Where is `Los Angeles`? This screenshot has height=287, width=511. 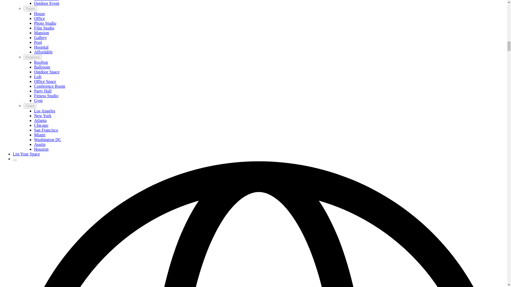 Los Angeles is located at coordinates (45, 111).